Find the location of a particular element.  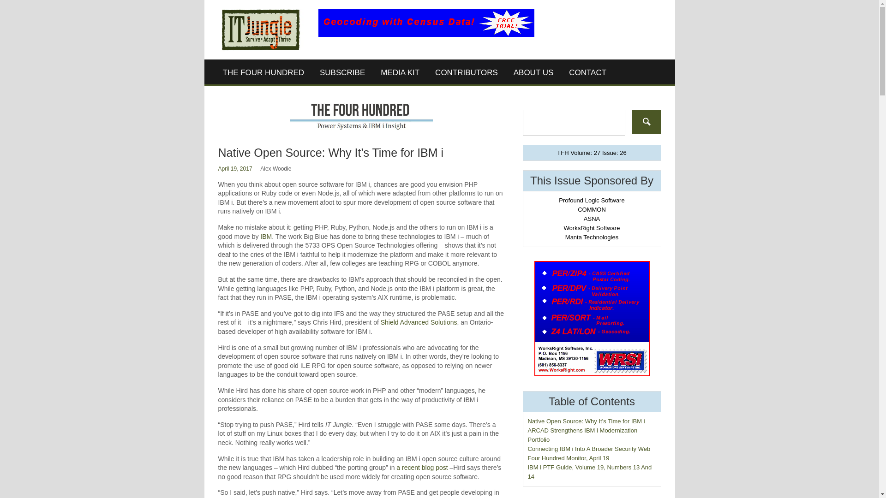

ABOUT US is located at coordinates (533, 72).